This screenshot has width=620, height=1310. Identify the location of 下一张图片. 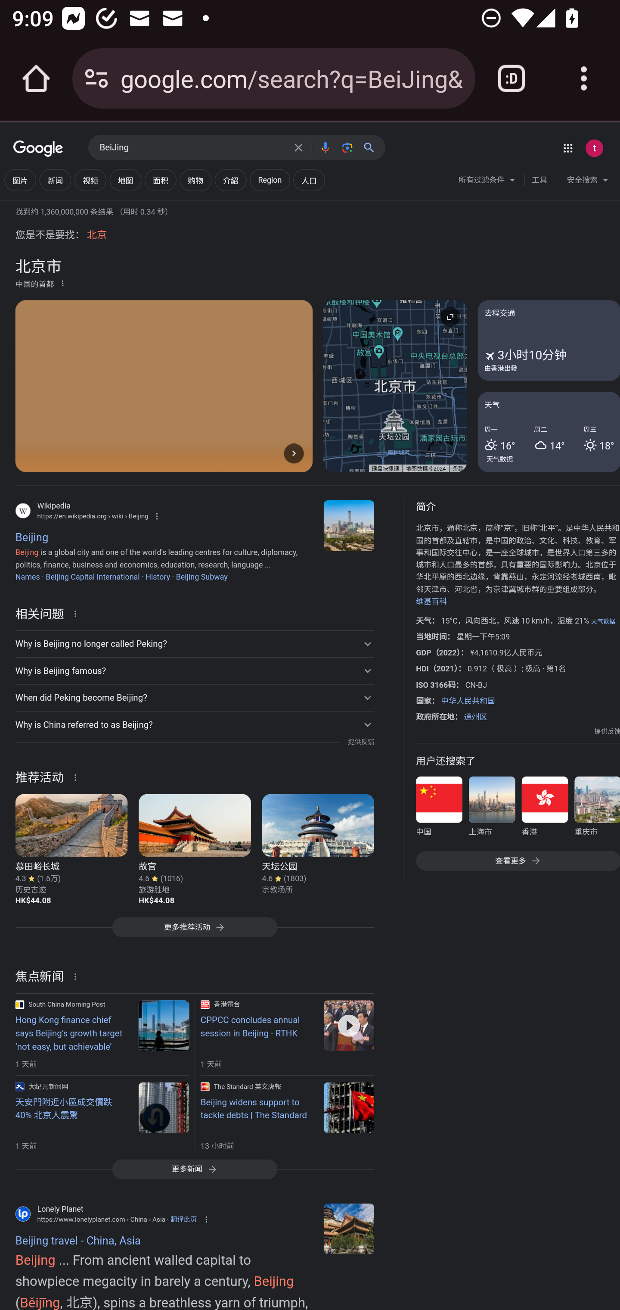
(294, 453).